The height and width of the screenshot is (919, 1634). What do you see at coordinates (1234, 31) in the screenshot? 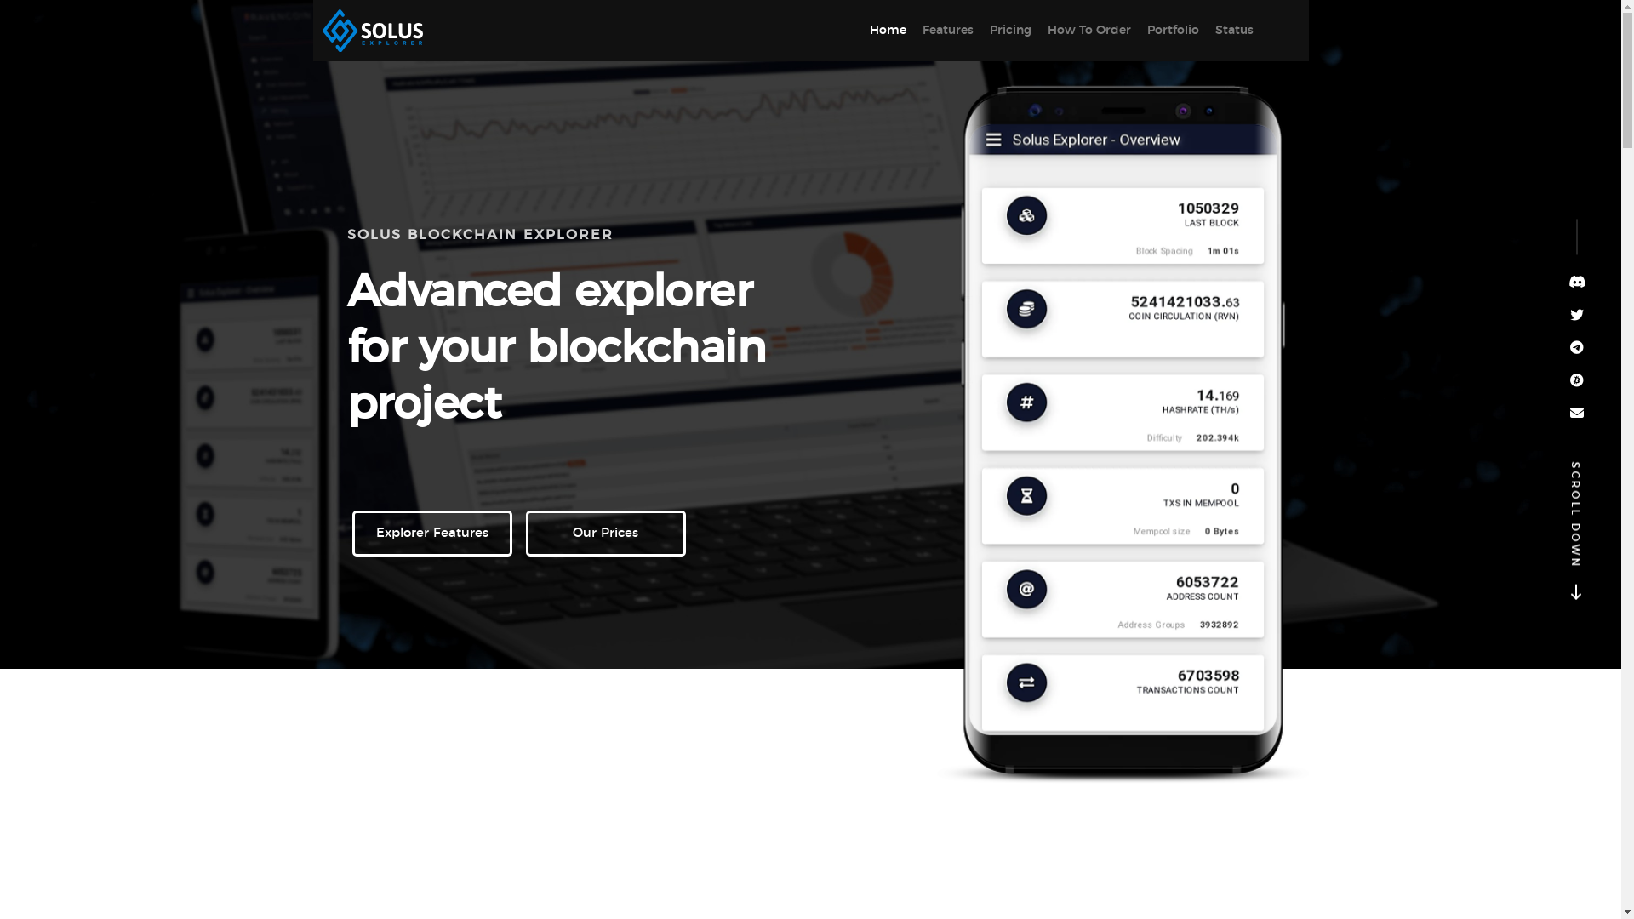
I see `Status` at bounding box center [1234, 31].